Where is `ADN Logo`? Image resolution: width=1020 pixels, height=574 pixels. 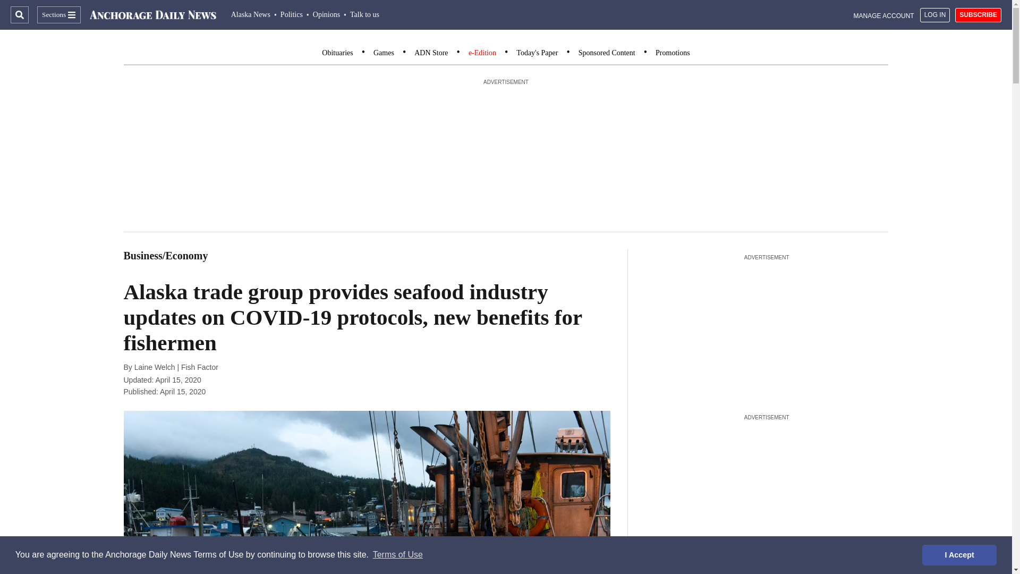 ADN Logo is located at coordinates (153, 15).